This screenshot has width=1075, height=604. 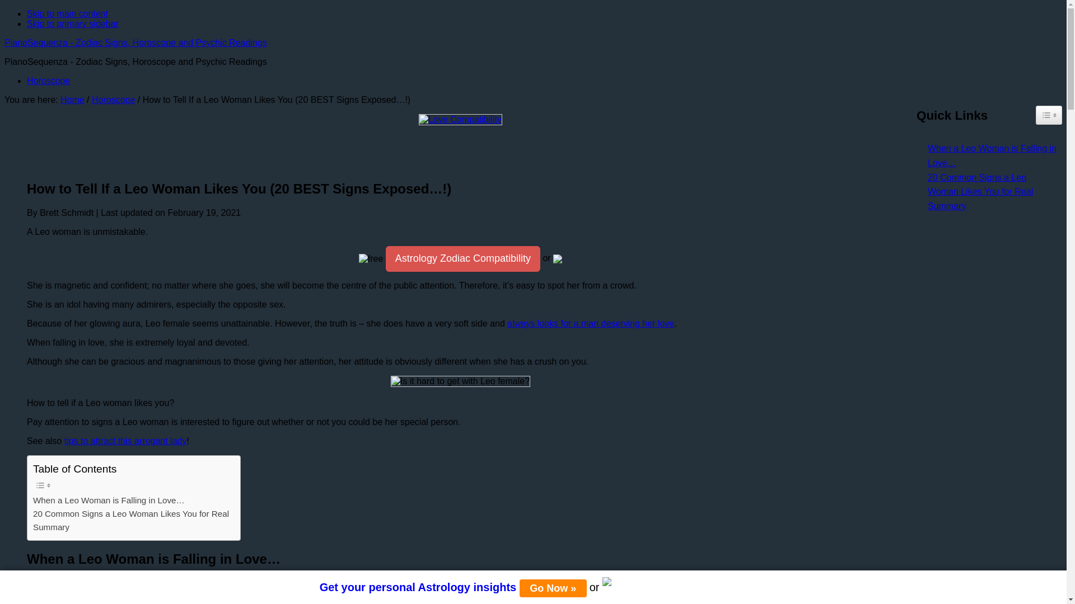 What do you see at coordinates (113, 100) in the screenshot?
I see `Horoscope` at bounding box center [113, 100].